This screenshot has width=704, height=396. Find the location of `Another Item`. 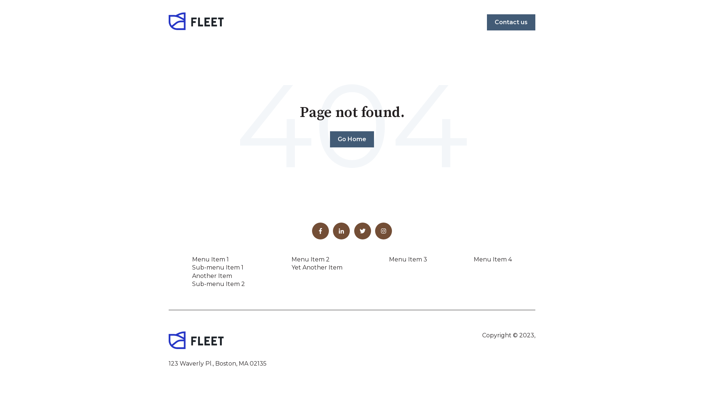

Another Item is located at coordinates (212, 276).